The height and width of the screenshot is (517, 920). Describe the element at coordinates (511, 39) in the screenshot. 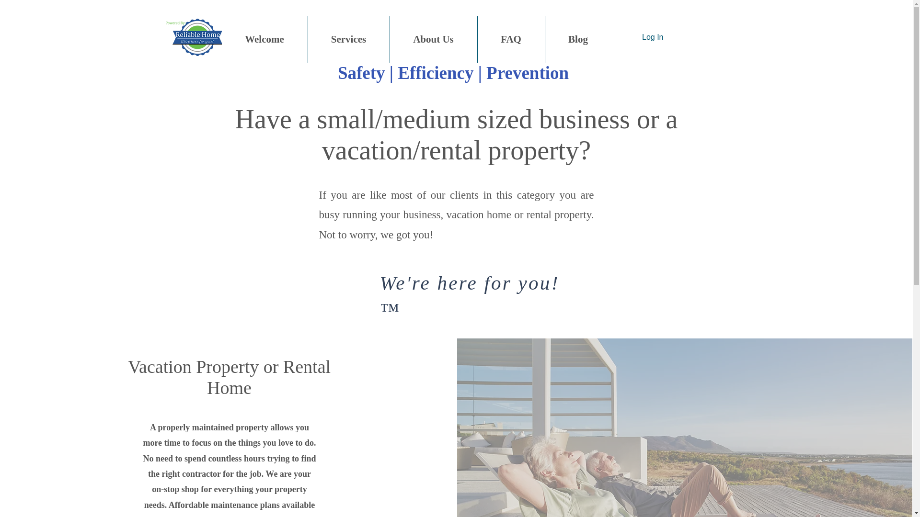

I see `FAQ` at that location.